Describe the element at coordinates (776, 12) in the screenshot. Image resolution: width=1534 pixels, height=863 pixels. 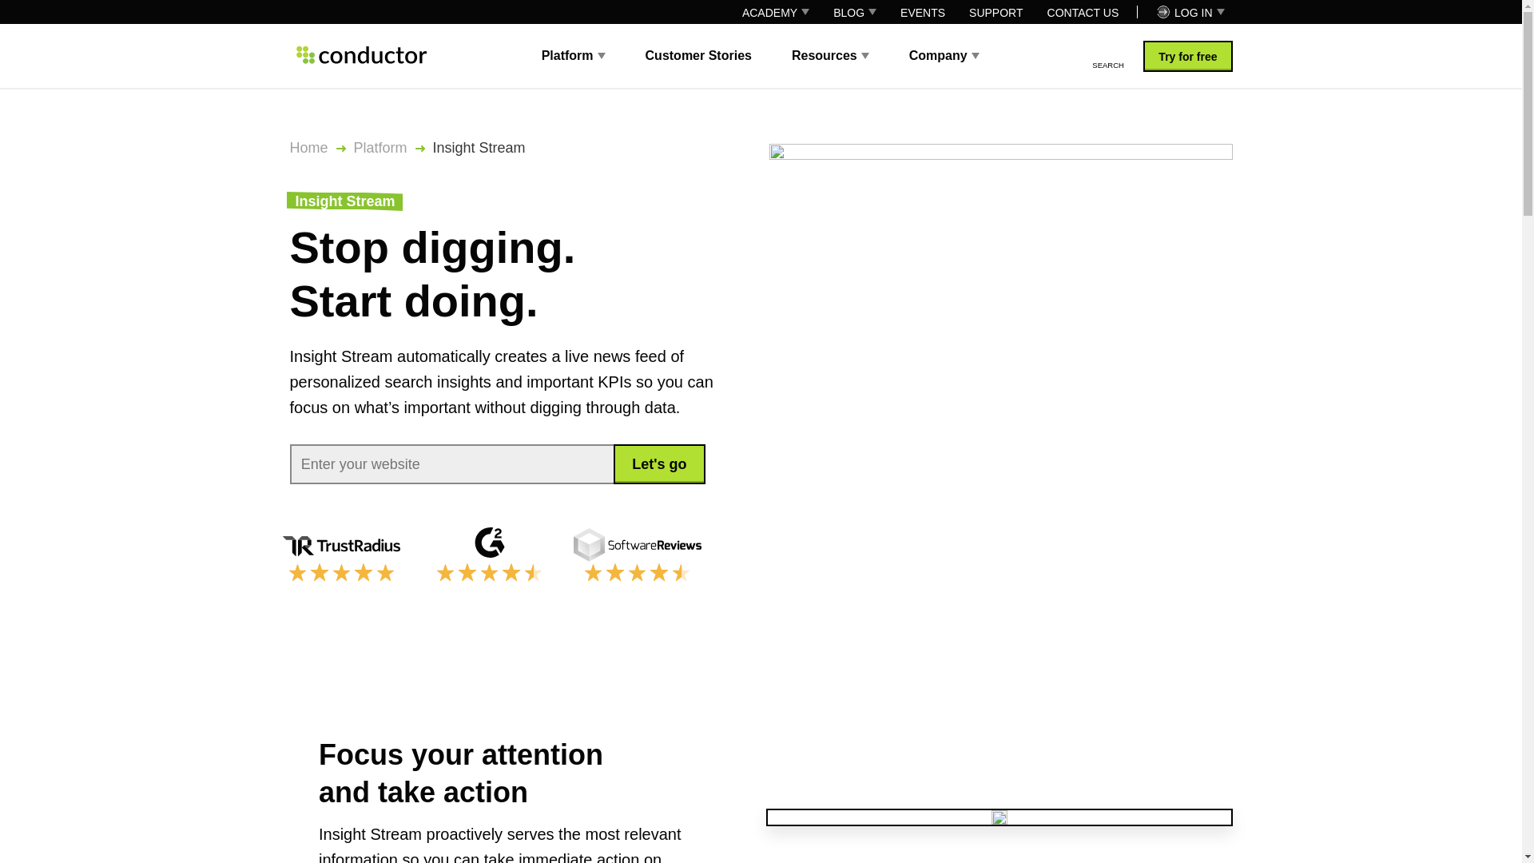
I see `ACADEMY` at that location.